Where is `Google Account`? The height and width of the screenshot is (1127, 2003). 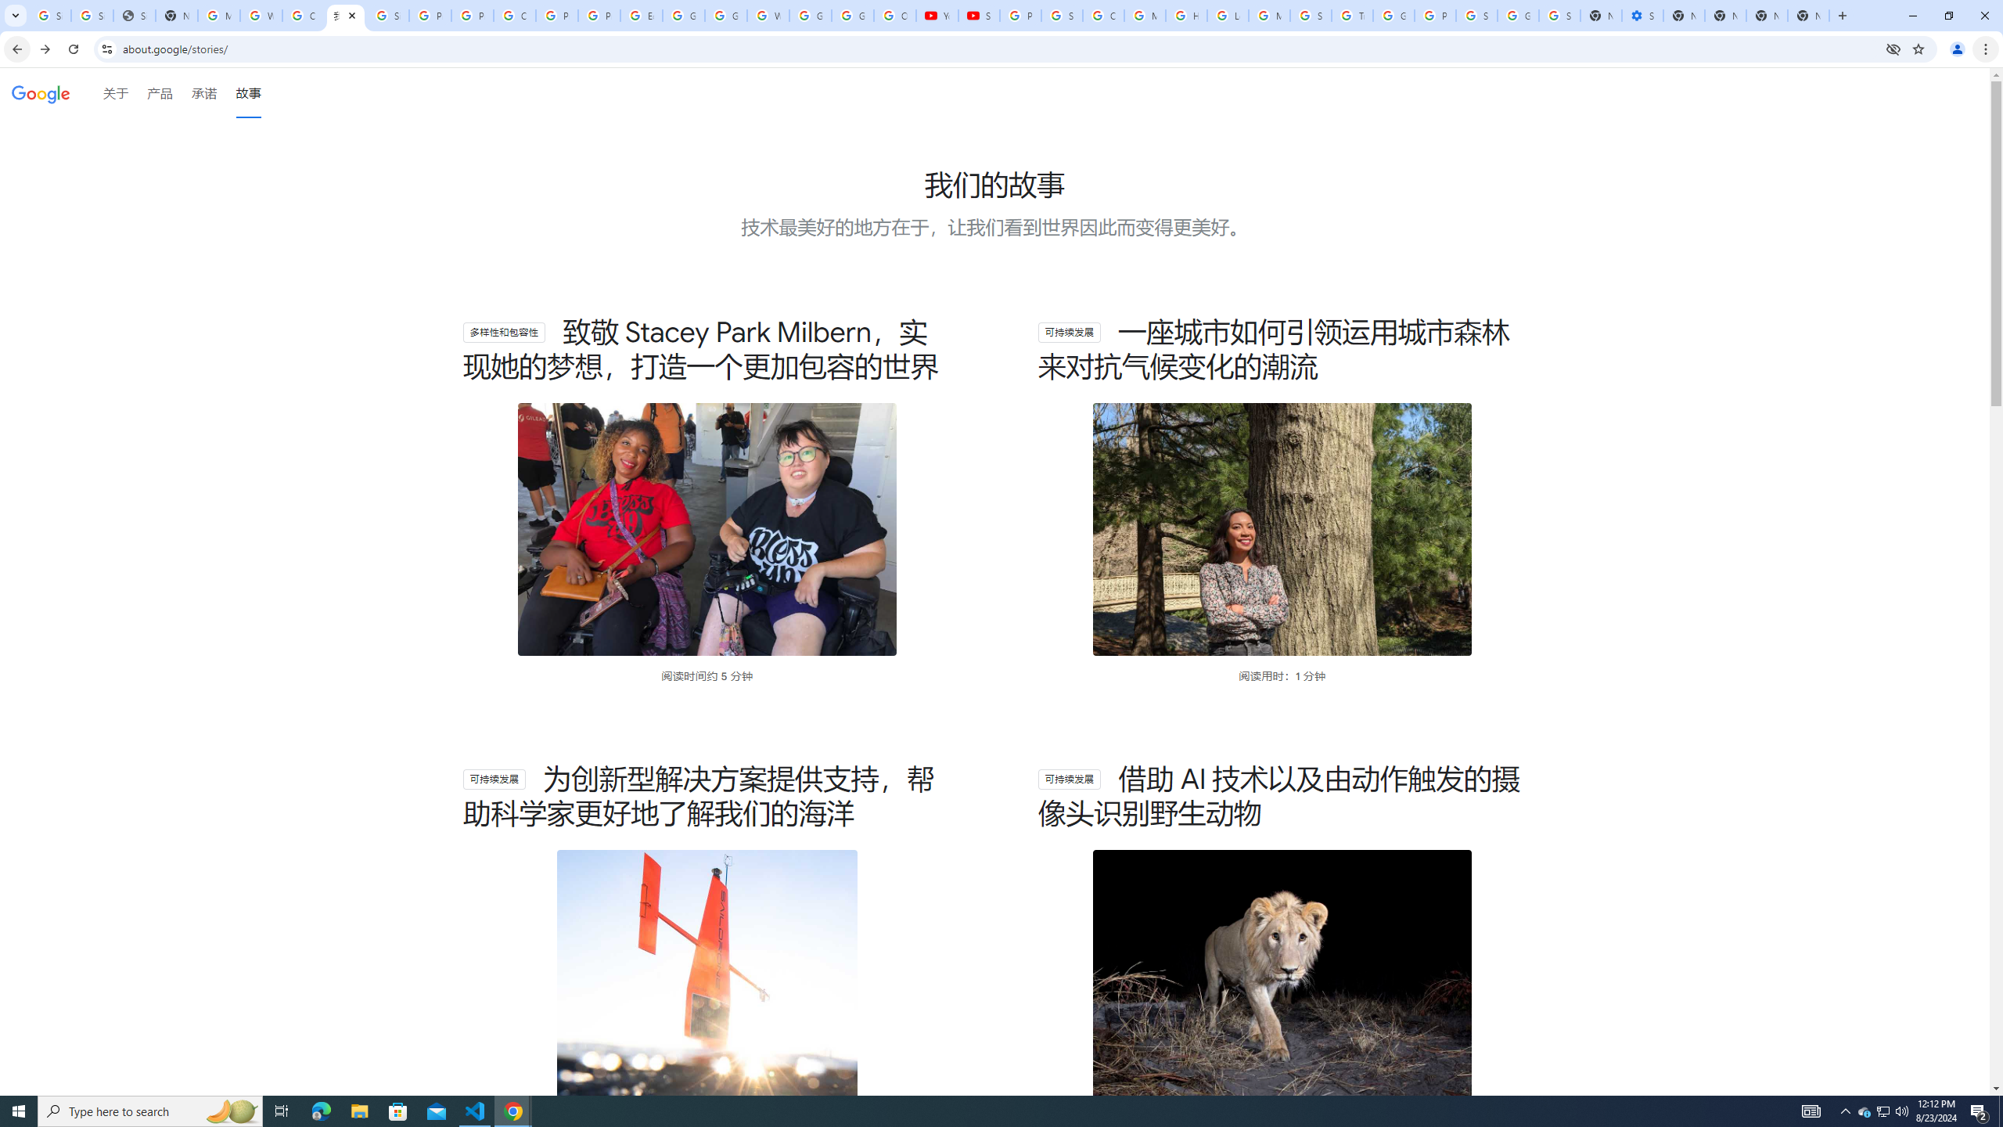 Google Account is located at coordinates (853, 16).